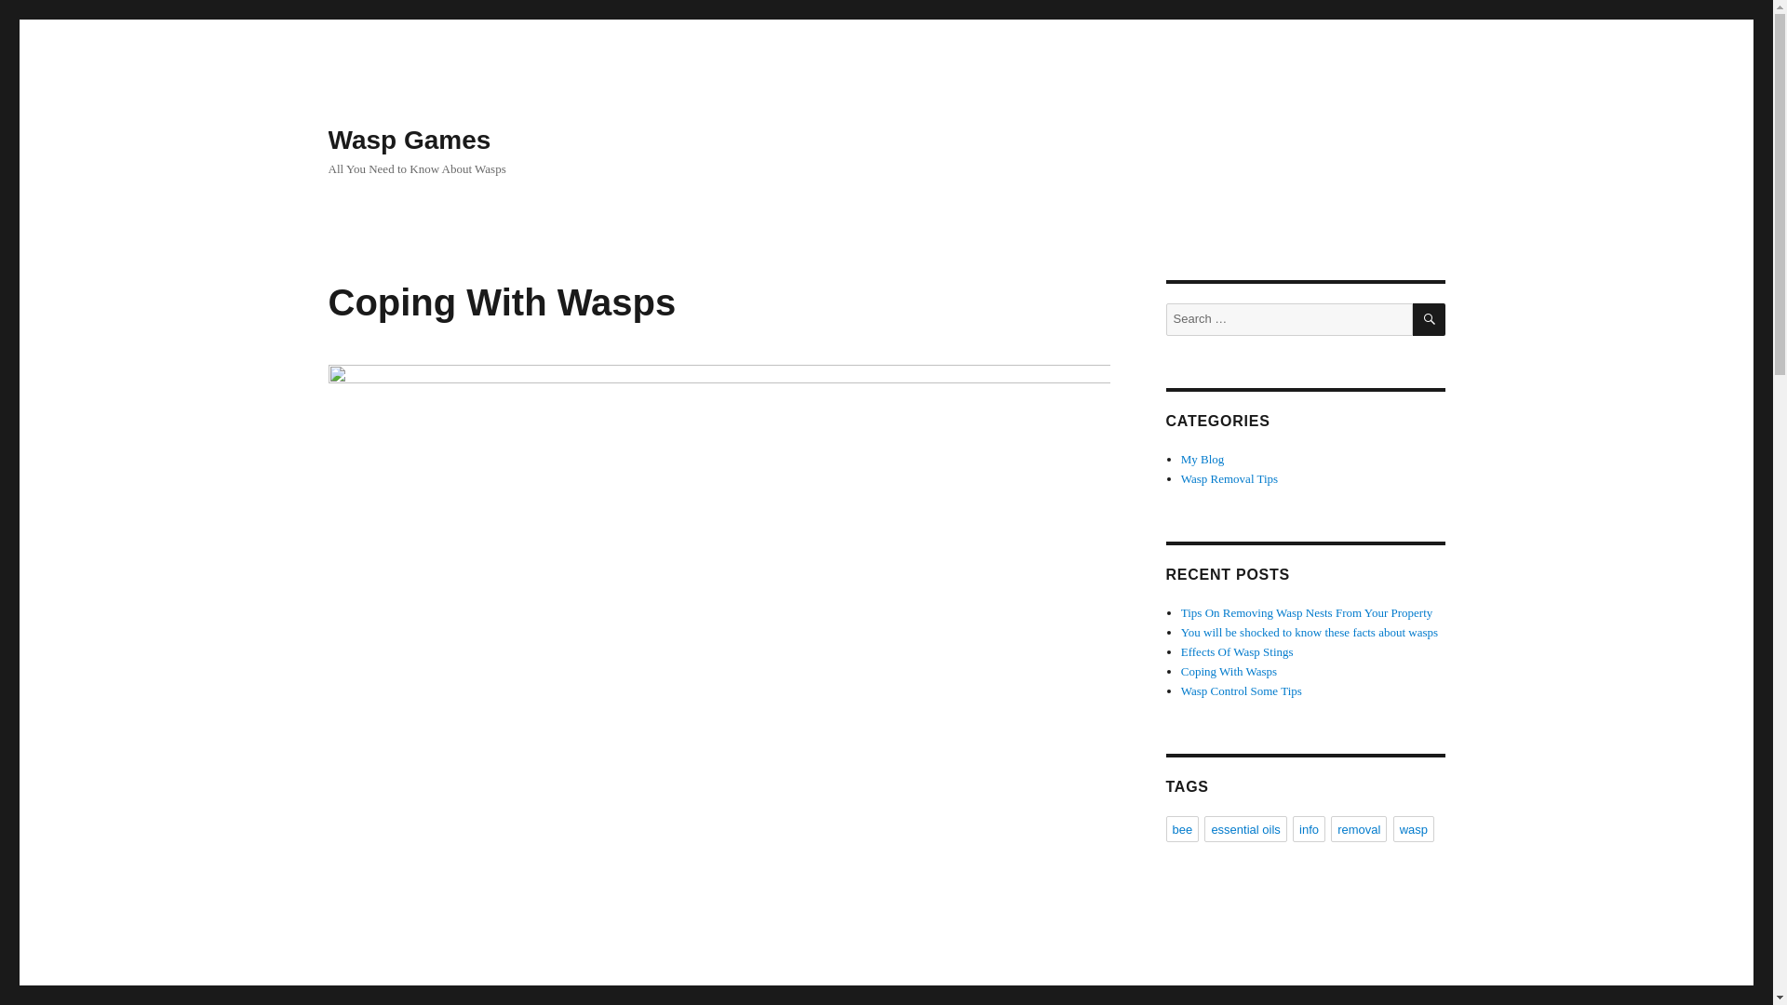 The width and height of the screenshot is (1787, 1005). I want to click on You will be shocked to know these facts about wasps, so click(1310, 631).